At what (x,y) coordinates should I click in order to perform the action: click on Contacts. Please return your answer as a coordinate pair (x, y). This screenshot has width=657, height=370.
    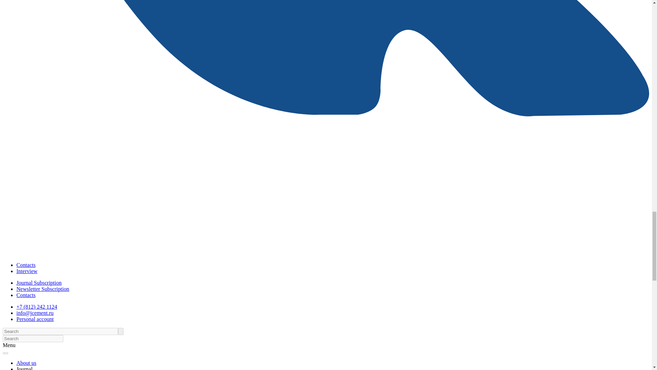
    Looking at the image, I should click on (26, 295).